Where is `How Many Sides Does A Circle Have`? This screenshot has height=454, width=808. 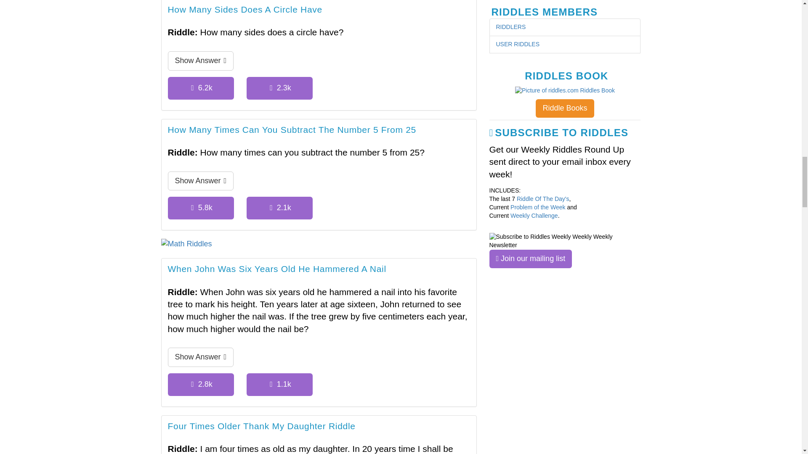
How Many Sides Does A Circle Have is located at coordinates (244, 11).